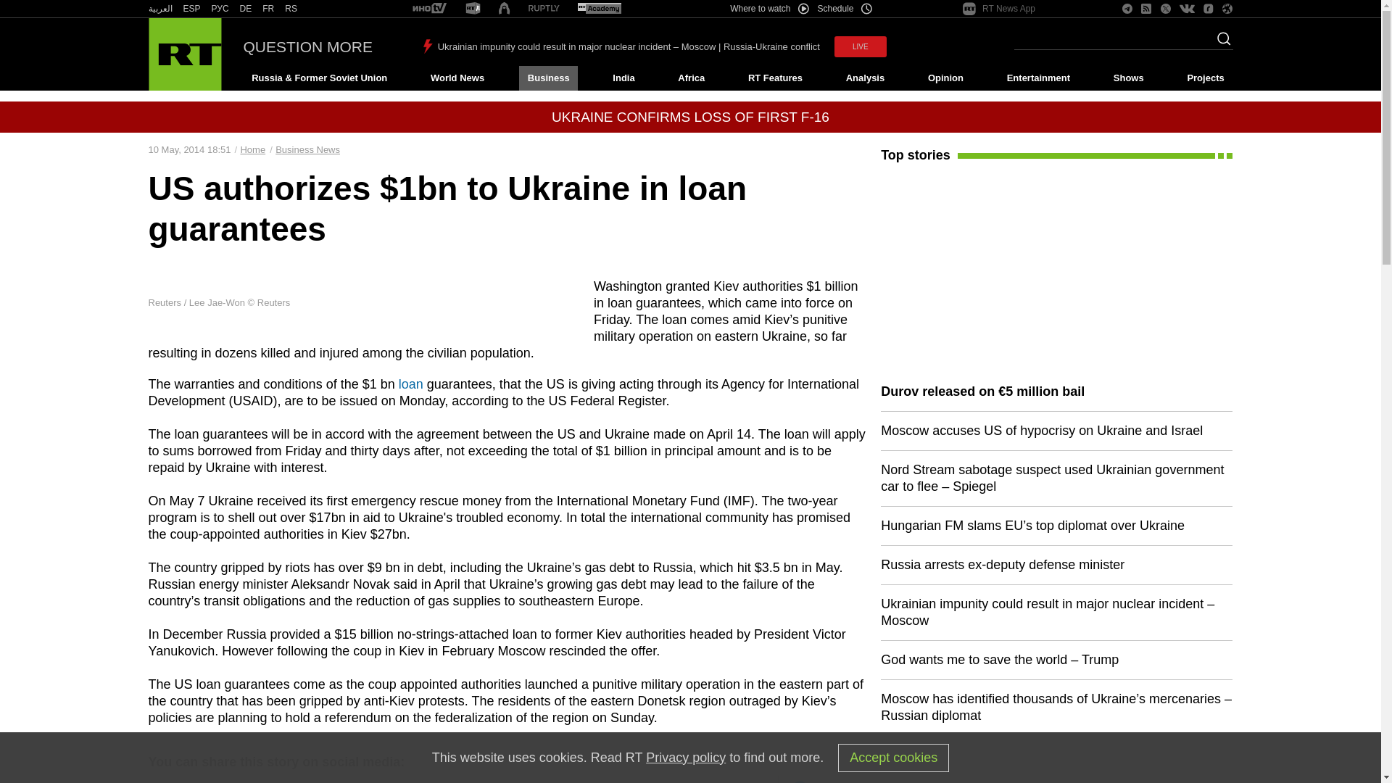  Describe the element at coordinates (860, 46) in the screenshot. I see `LIVE` at that location.